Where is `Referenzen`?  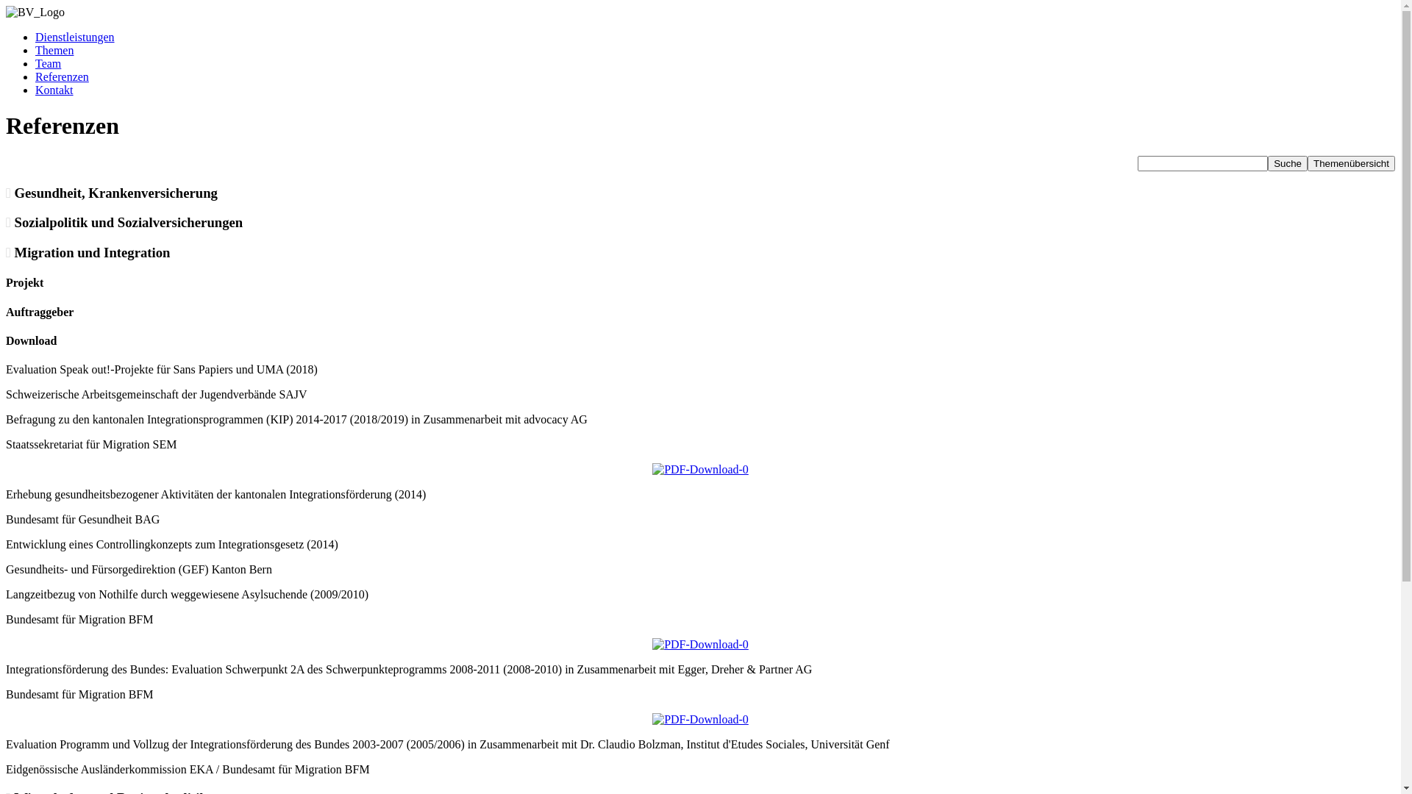 Referenzen is located at coordinates (62, 76).